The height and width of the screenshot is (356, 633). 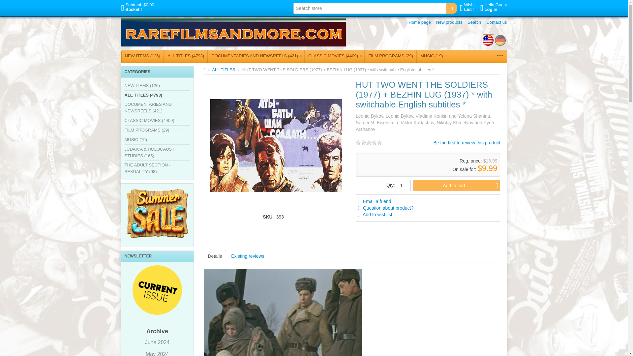 I want to click on 1, so click(x=404, y=185).